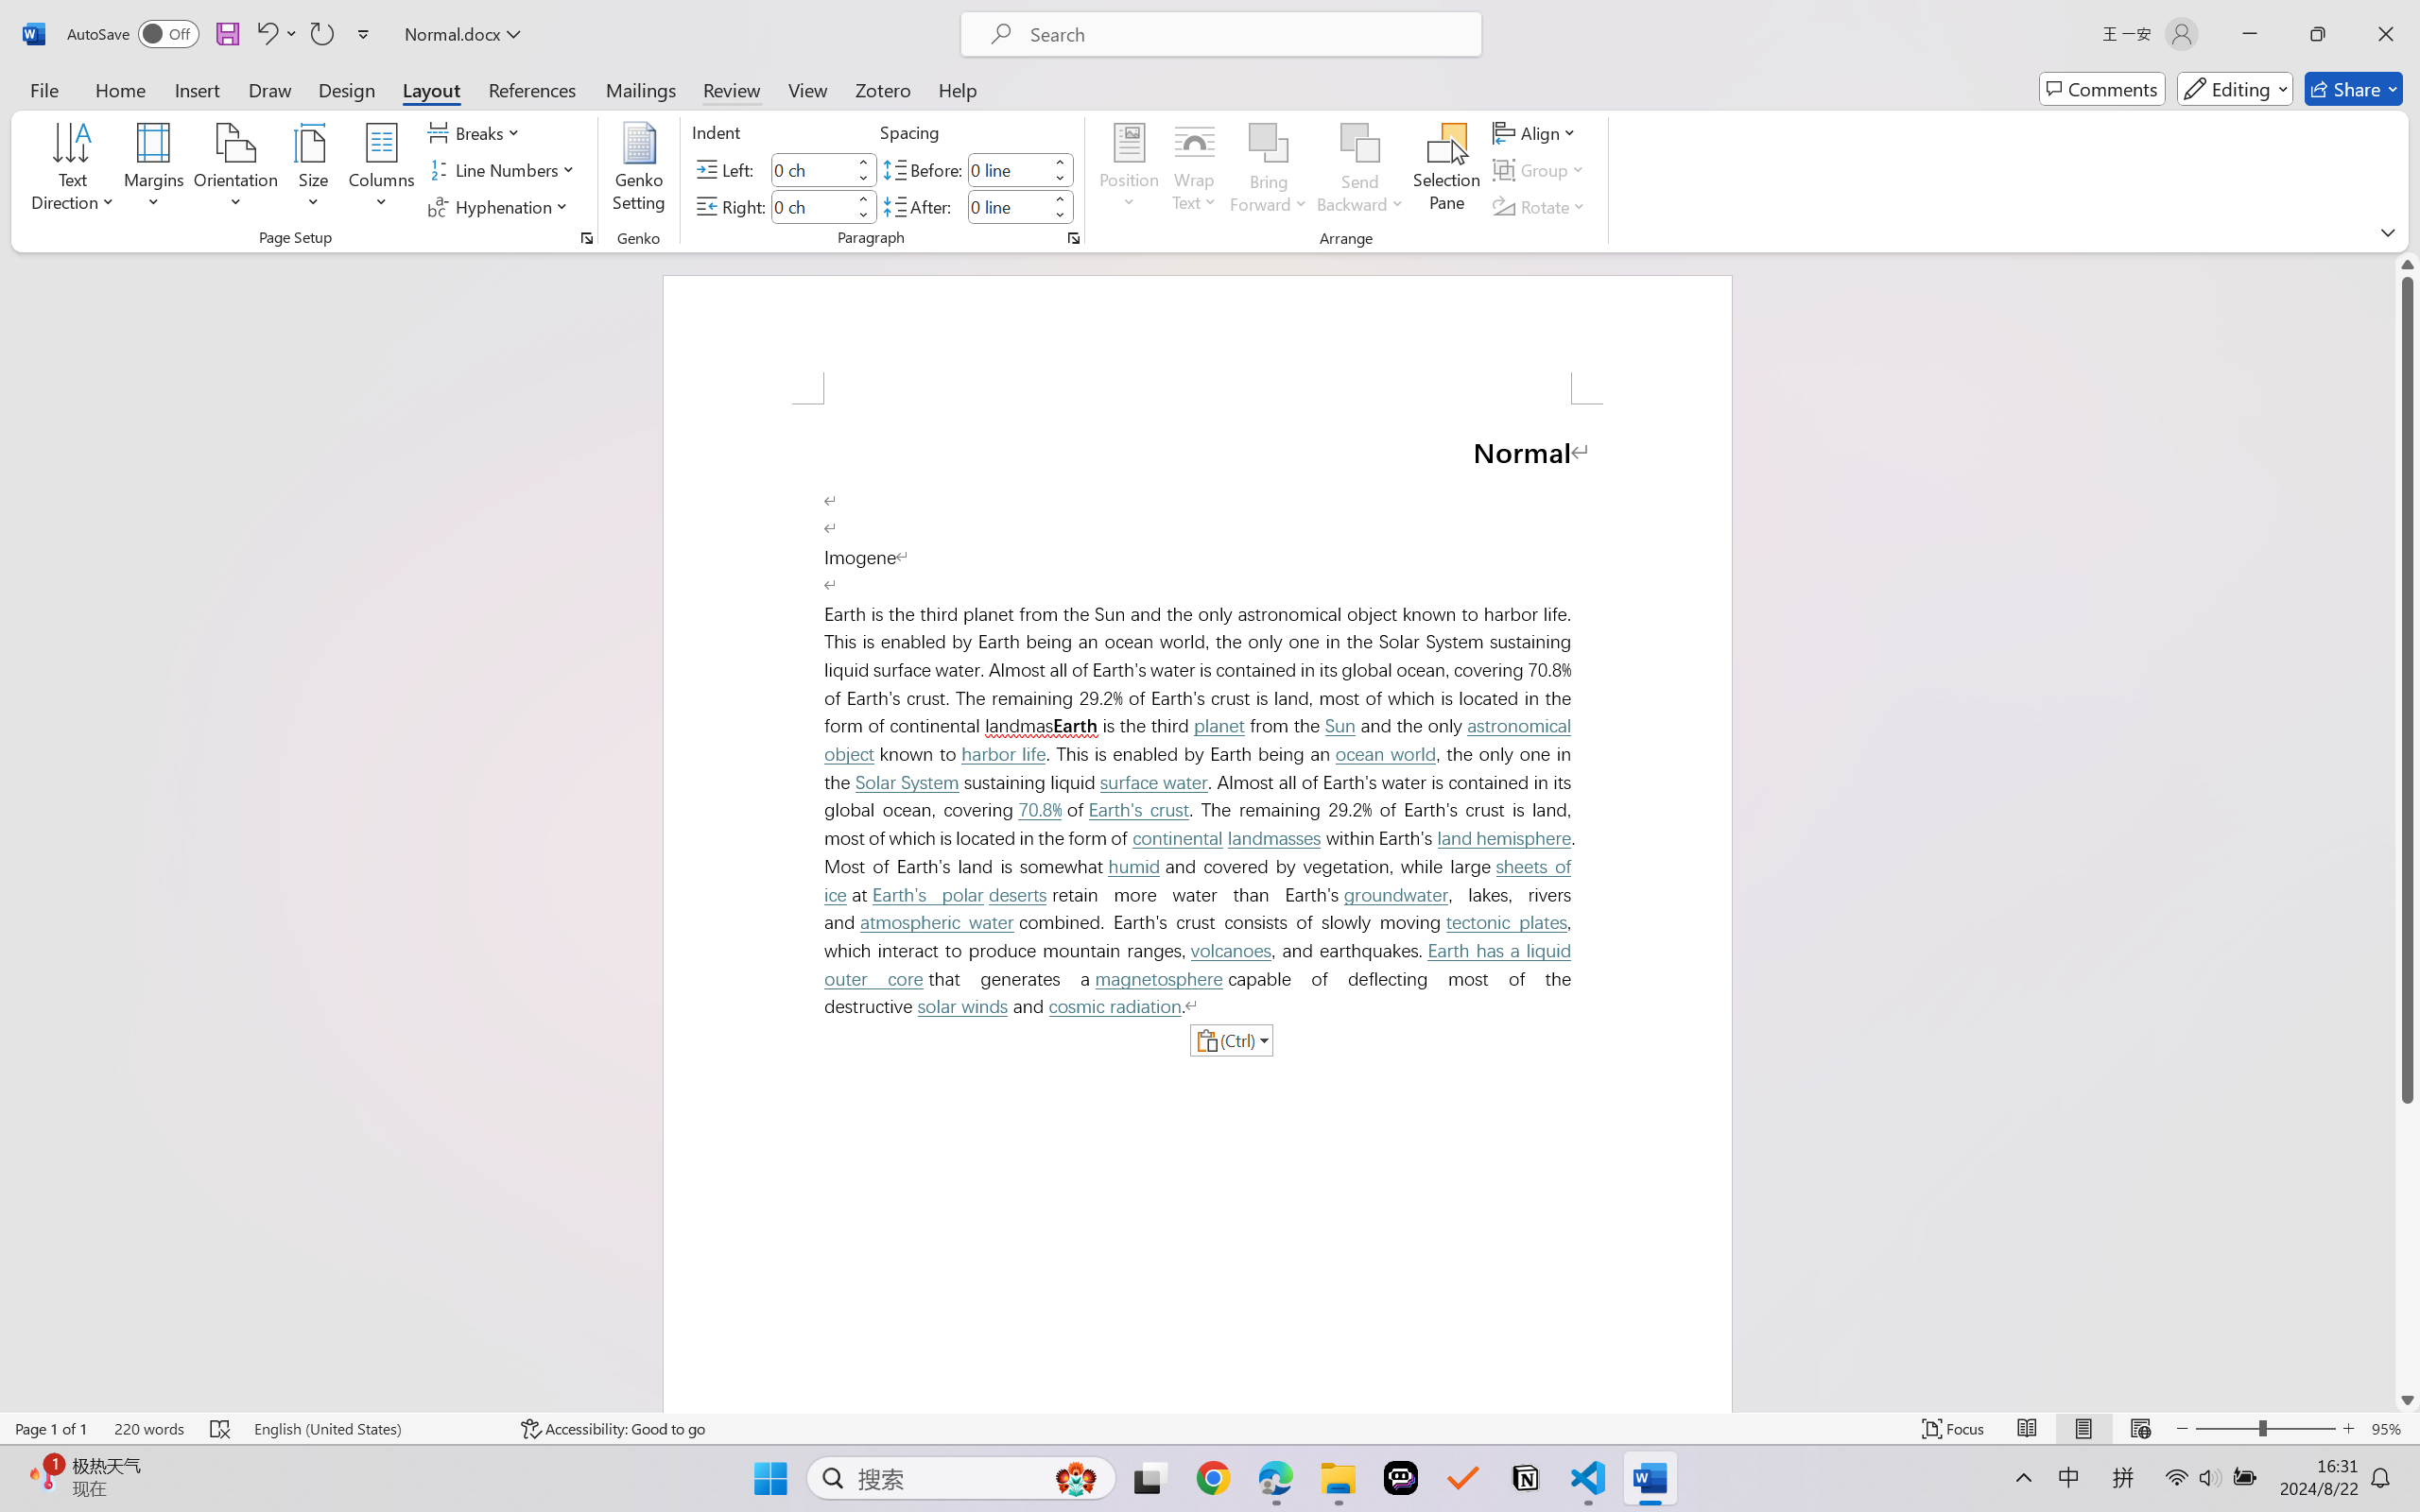 The width and height of the screenshot is (2420, 1512). Describe the element at coordinates (1133, 867) in the screenshot. I see `humid` at that location.